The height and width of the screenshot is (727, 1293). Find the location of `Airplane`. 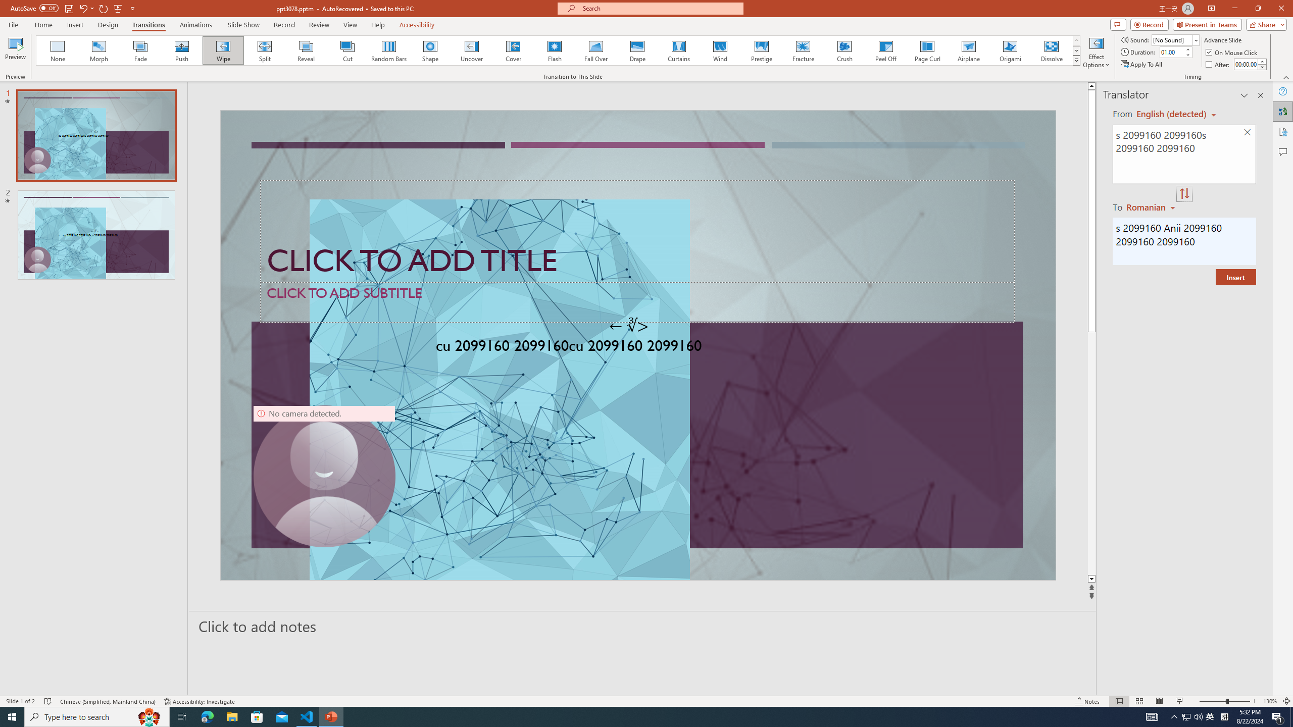

Airplane is located at coordinates (968, 50).